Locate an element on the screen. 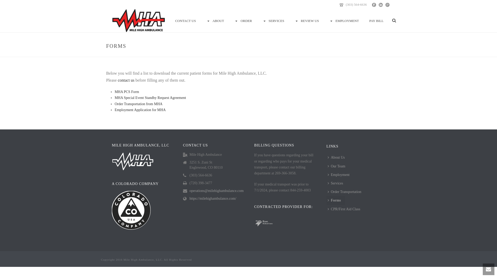 This screenshot has width=497, height=279. SERVICES is located at coordinates (273, 21).